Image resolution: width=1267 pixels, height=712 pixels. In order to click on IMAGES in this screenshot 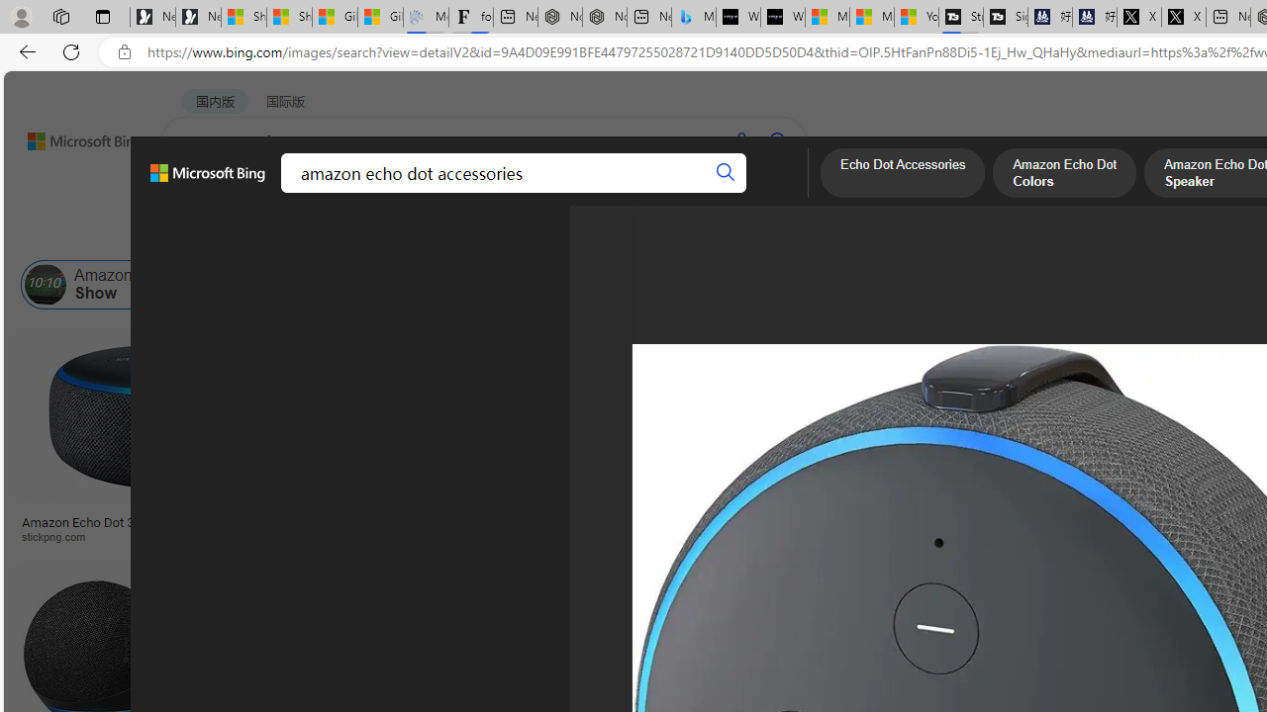, I will do `click(271, 193)`.